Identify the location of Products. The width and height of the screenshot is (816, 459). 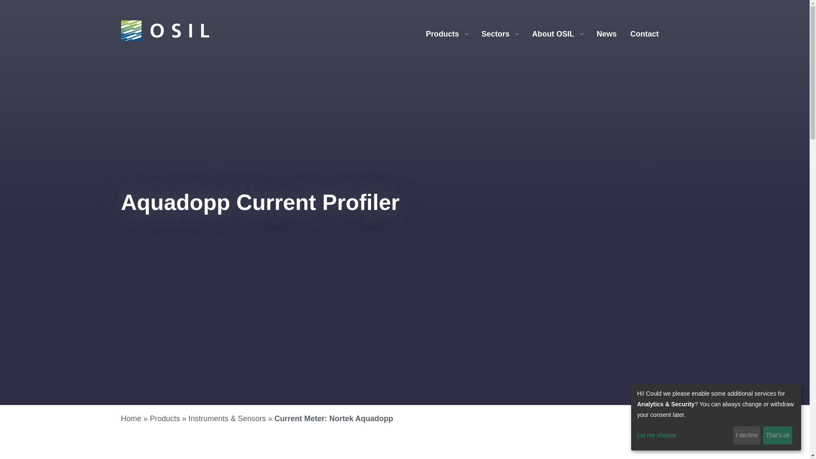
(447, 34).